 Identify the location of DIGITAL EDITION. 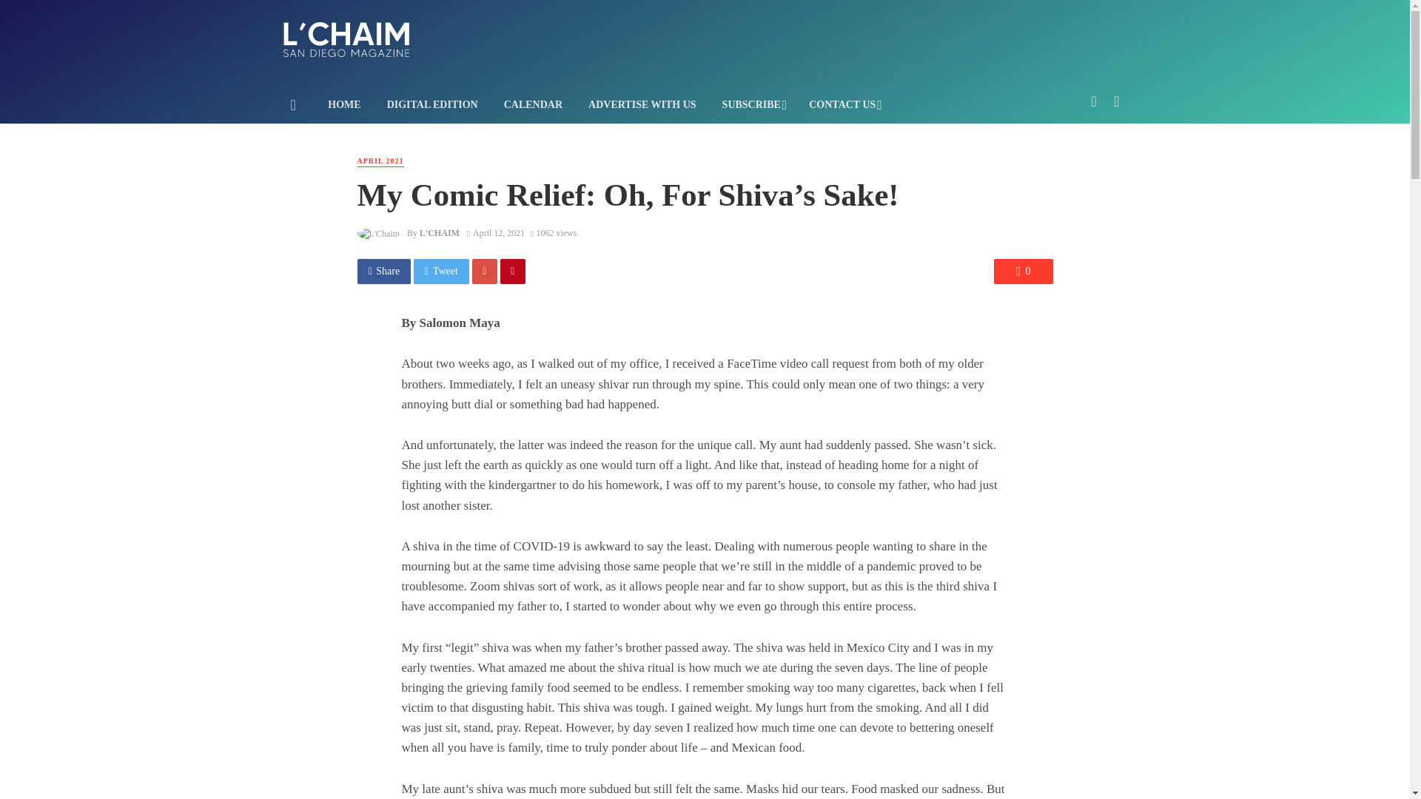
(431, 105).